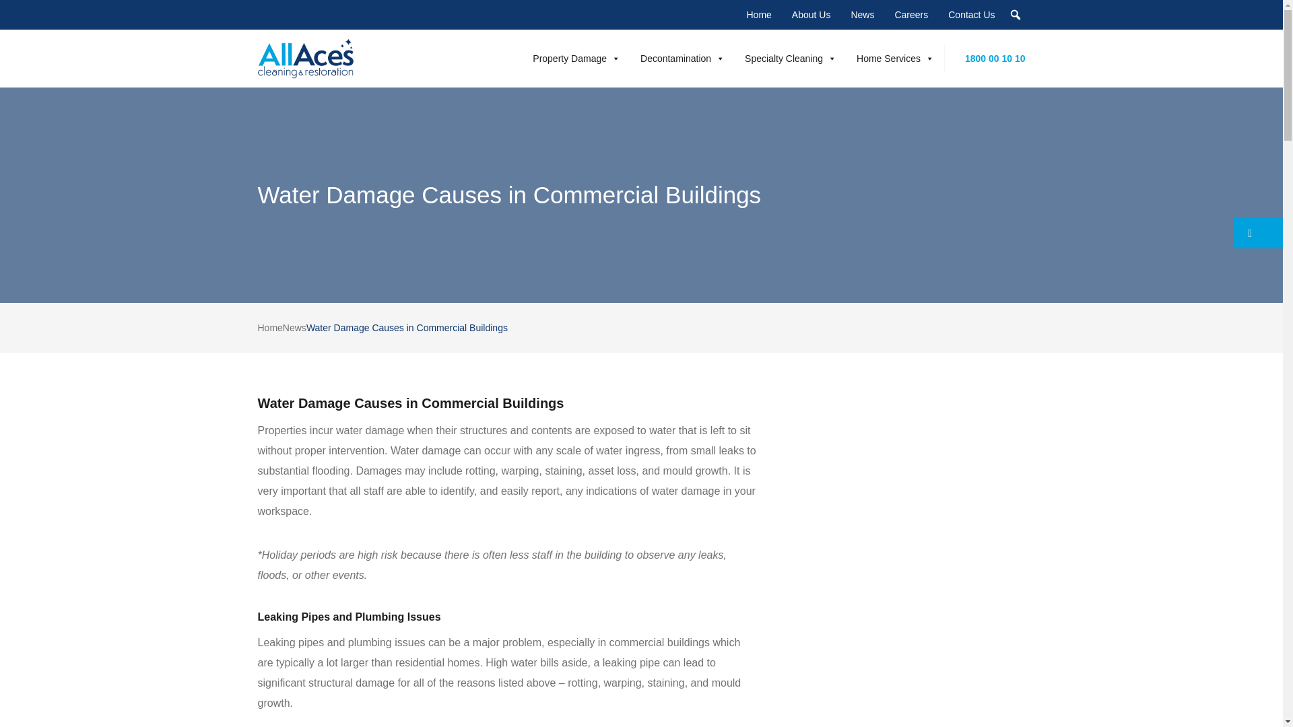 The height and width of the screenshot is (727, 1293). What do you see at coordinates (971, 15) in the screenshot?
I see `Contact Us` at bounding box center [971, 15].